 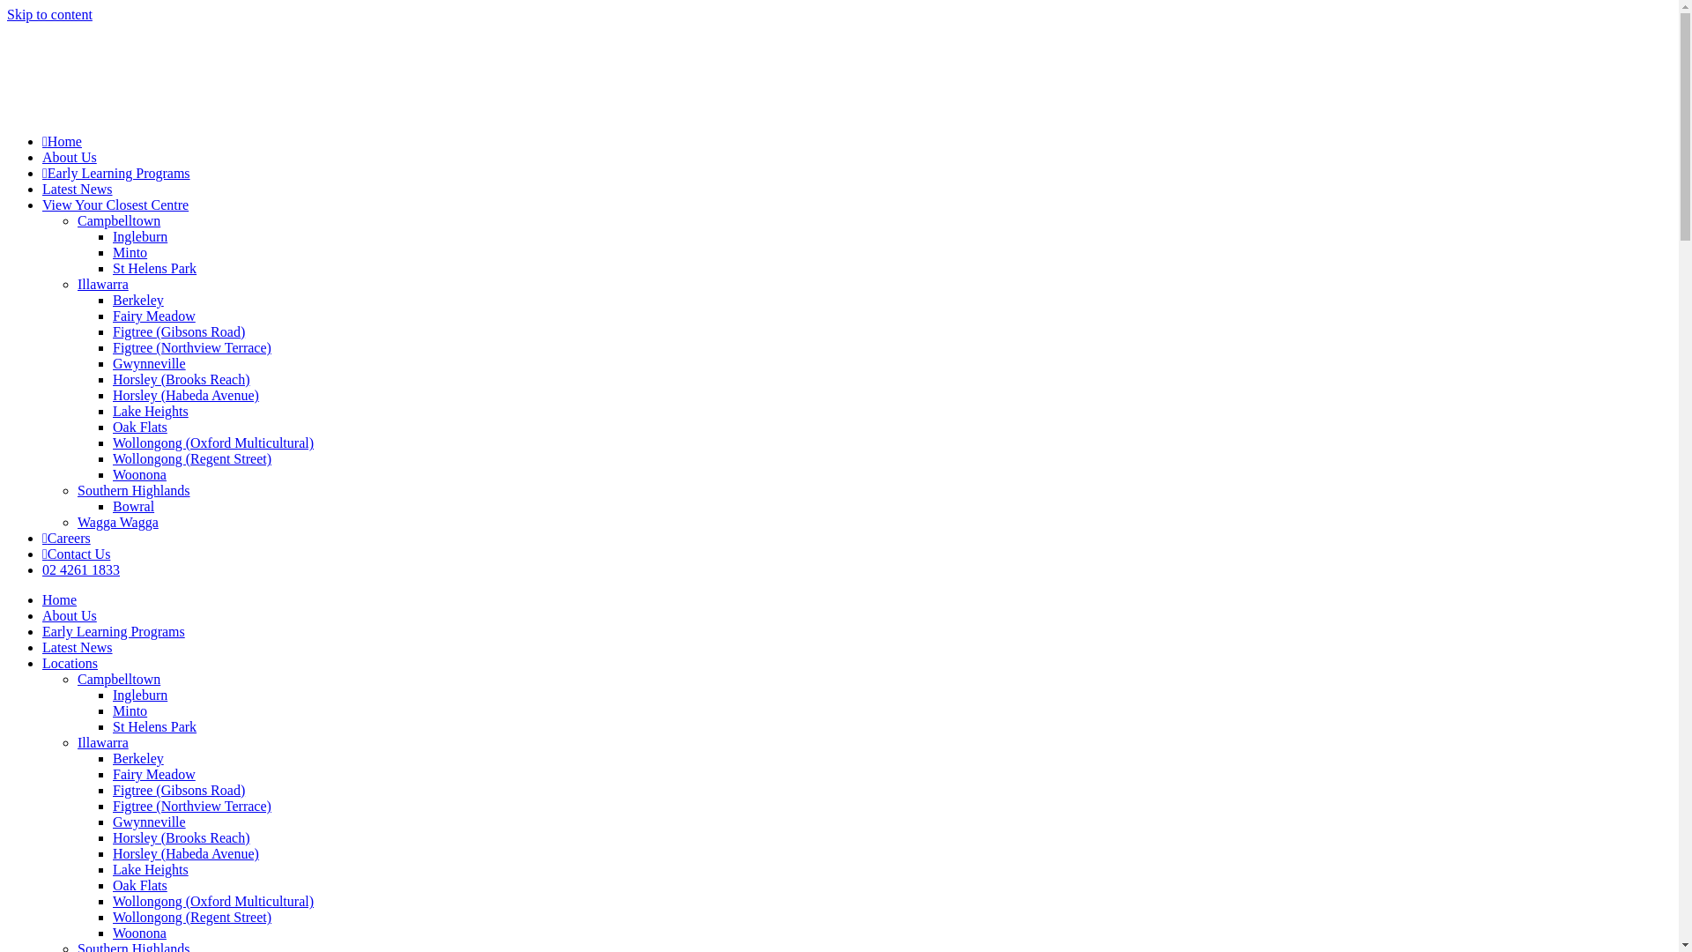 What do you see at coordinates (182, 379) in the screenshot?
I see `Horsley (Brooks Reach)` at bounding box center [182, 379].